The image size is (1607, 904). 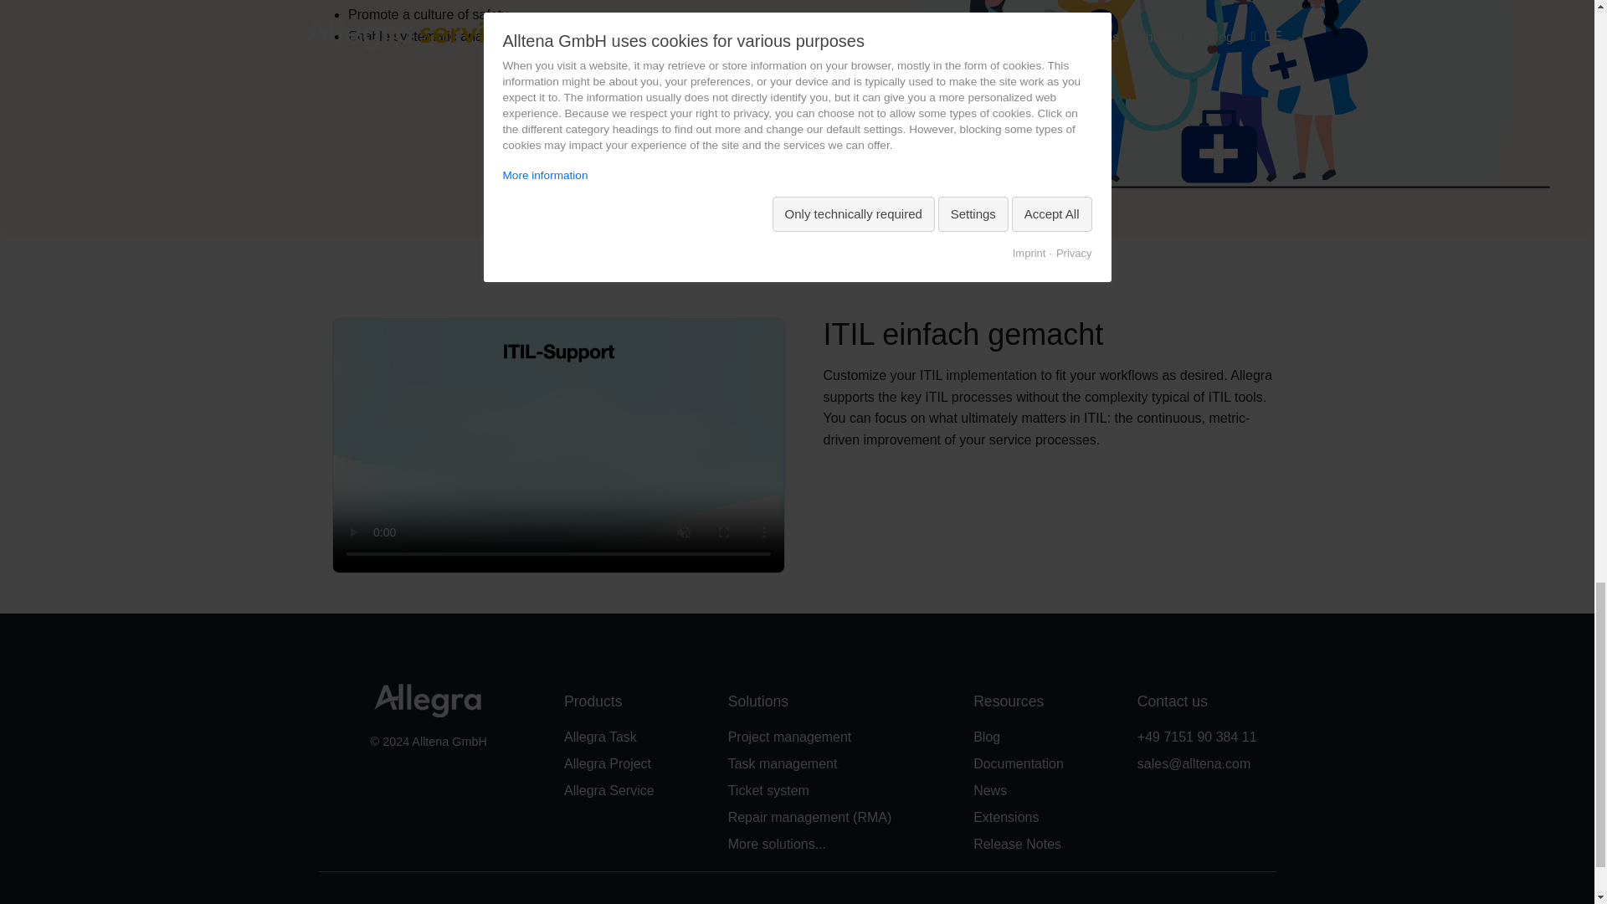 What do you see at coordinates (789, 737) in the screenshot?
I see `project management` at bounding box center [789, 737].